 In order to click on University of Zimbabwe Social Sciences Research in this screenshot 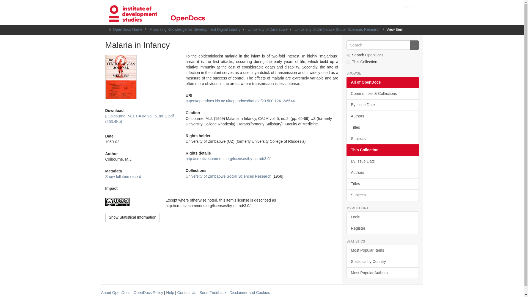, I will do `click(228, 176)`.